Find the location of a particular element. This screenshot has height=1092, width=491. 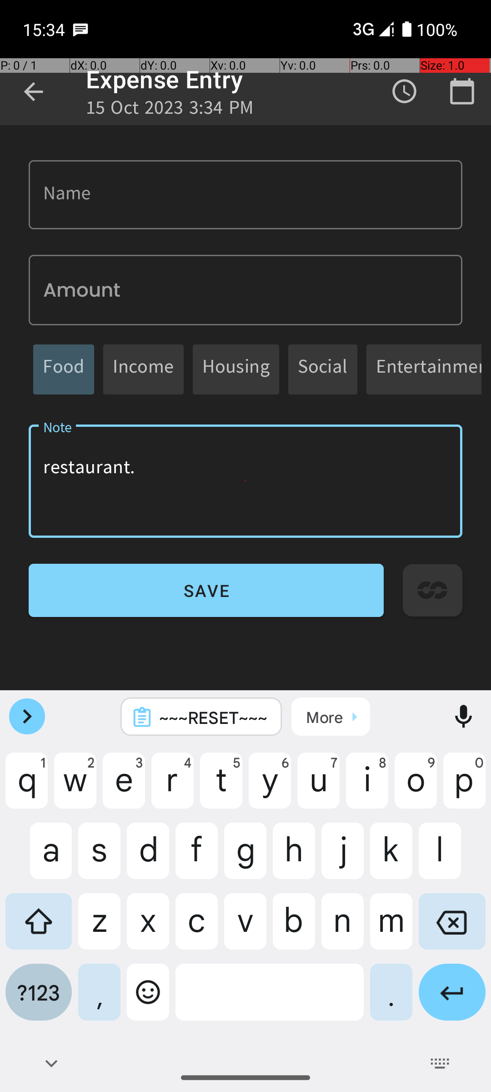

Name is located at coordinates (245, 195).